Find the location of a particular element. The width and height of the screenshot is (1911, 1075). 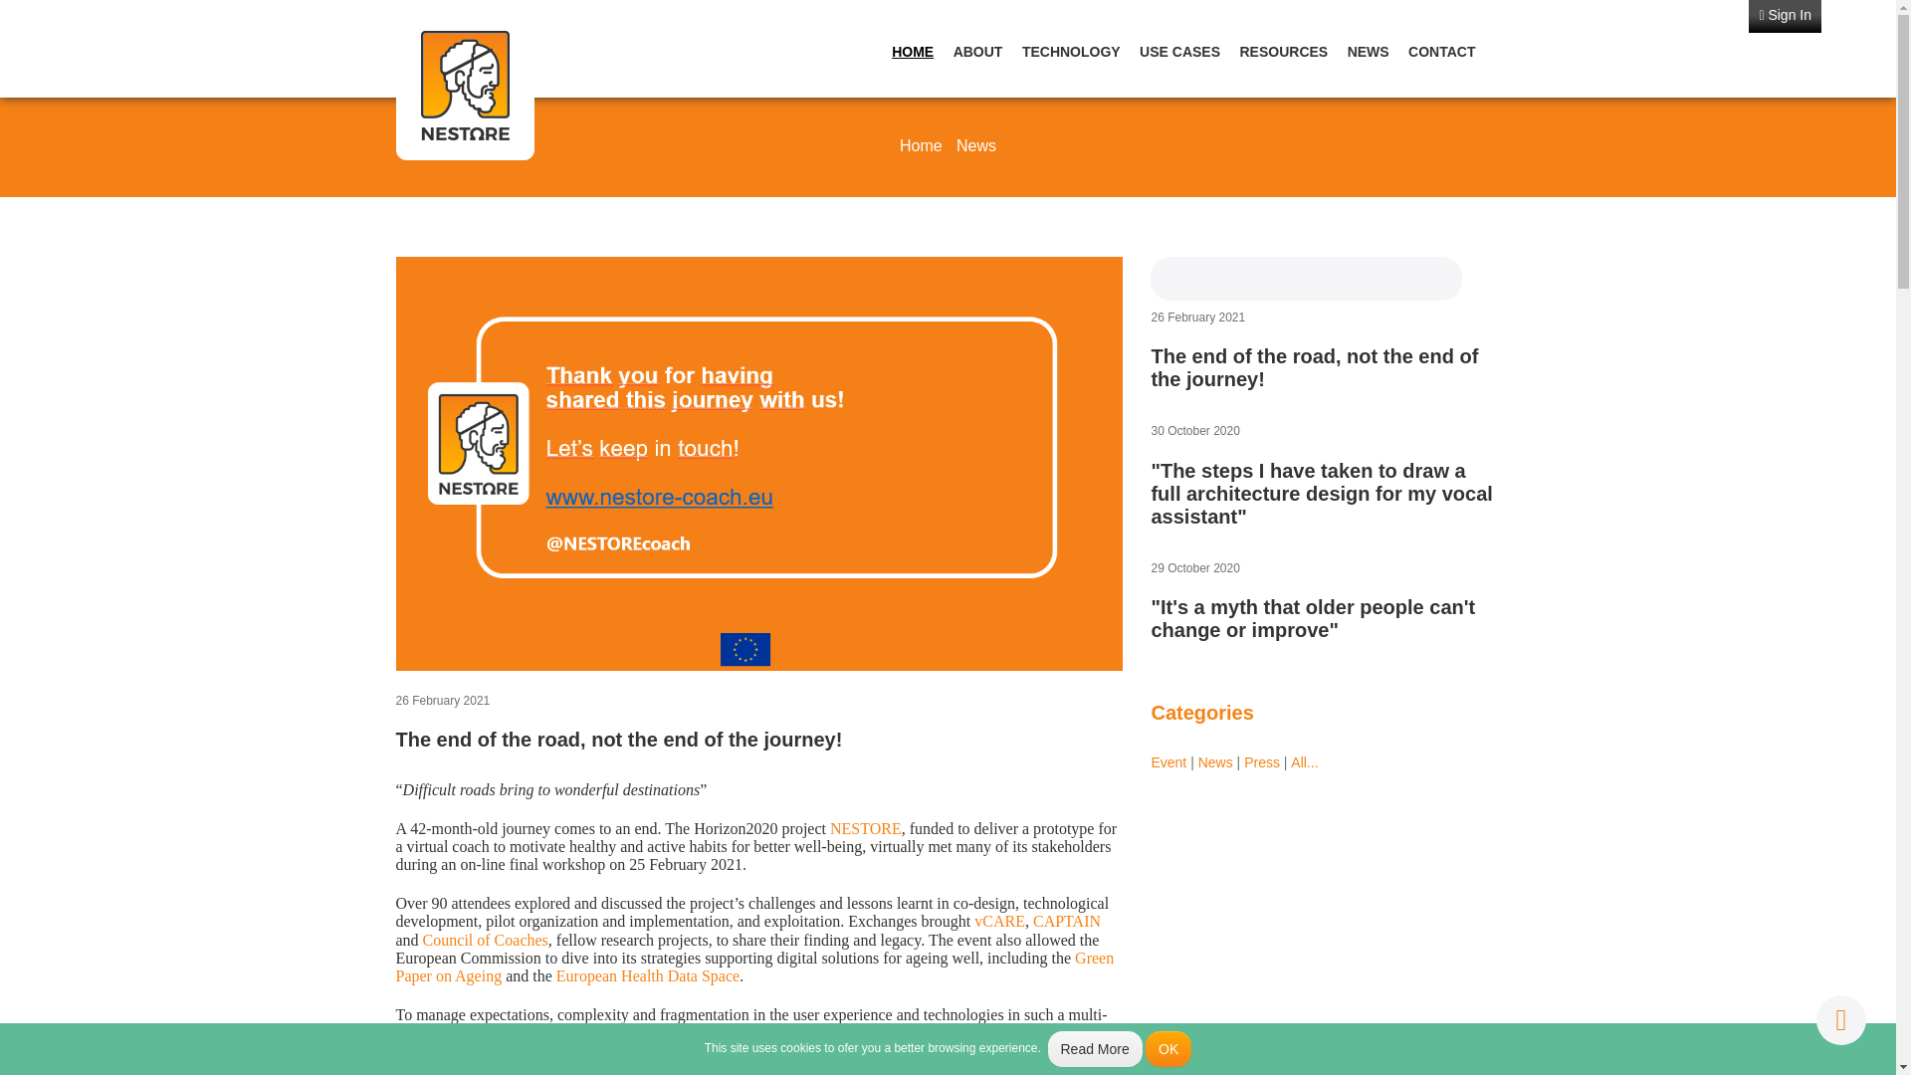

Go to Nestore is located at coordinates (465, 85).